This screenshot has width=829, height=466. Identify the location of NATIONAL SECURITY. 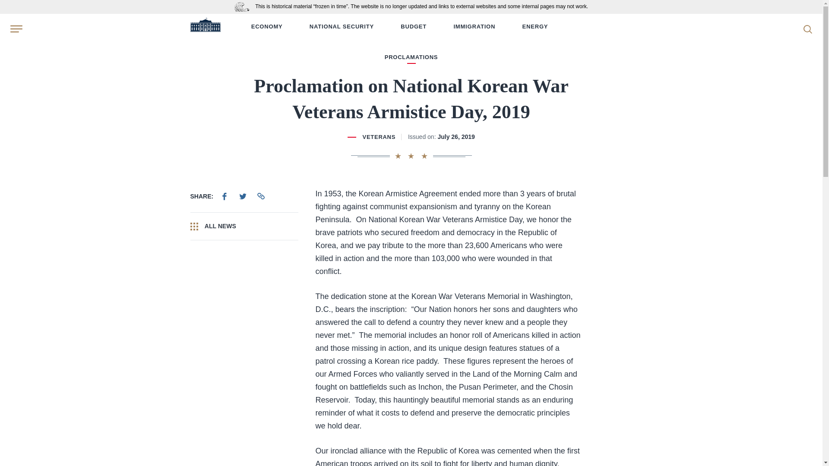
(341, 27).